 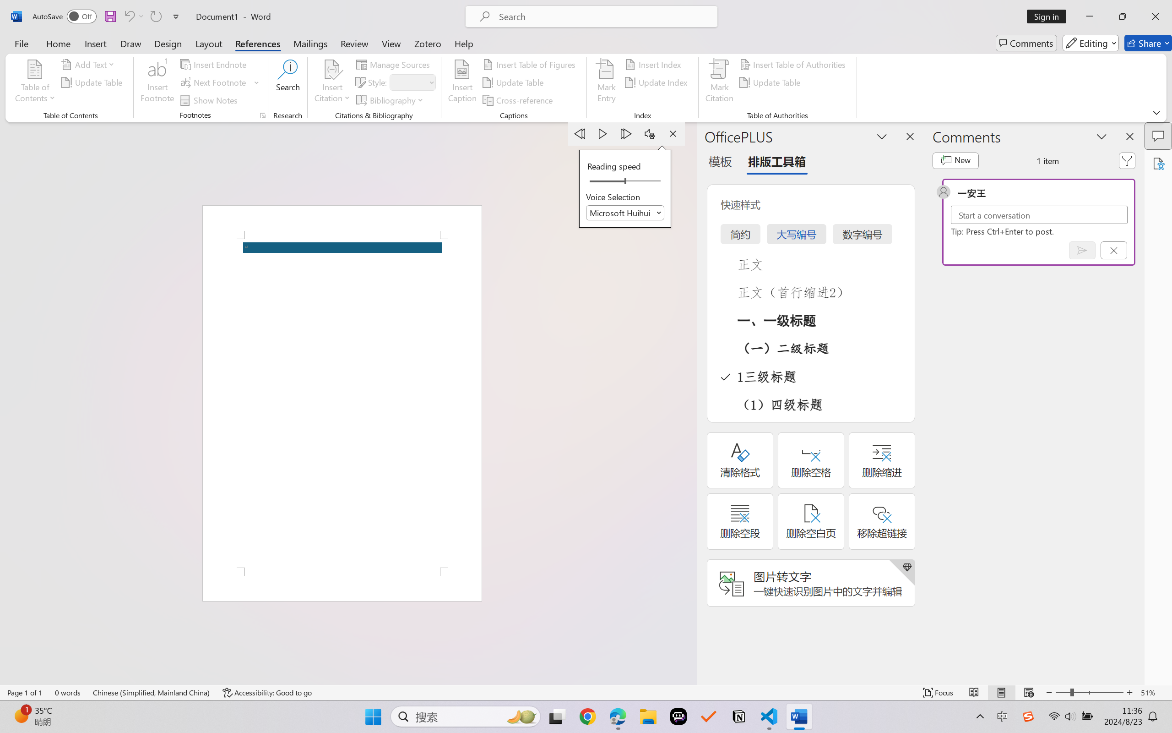 What do you see at coordinates (604, 181) in the screenshot?
I see `Page left` at bounding box center [604, 181].